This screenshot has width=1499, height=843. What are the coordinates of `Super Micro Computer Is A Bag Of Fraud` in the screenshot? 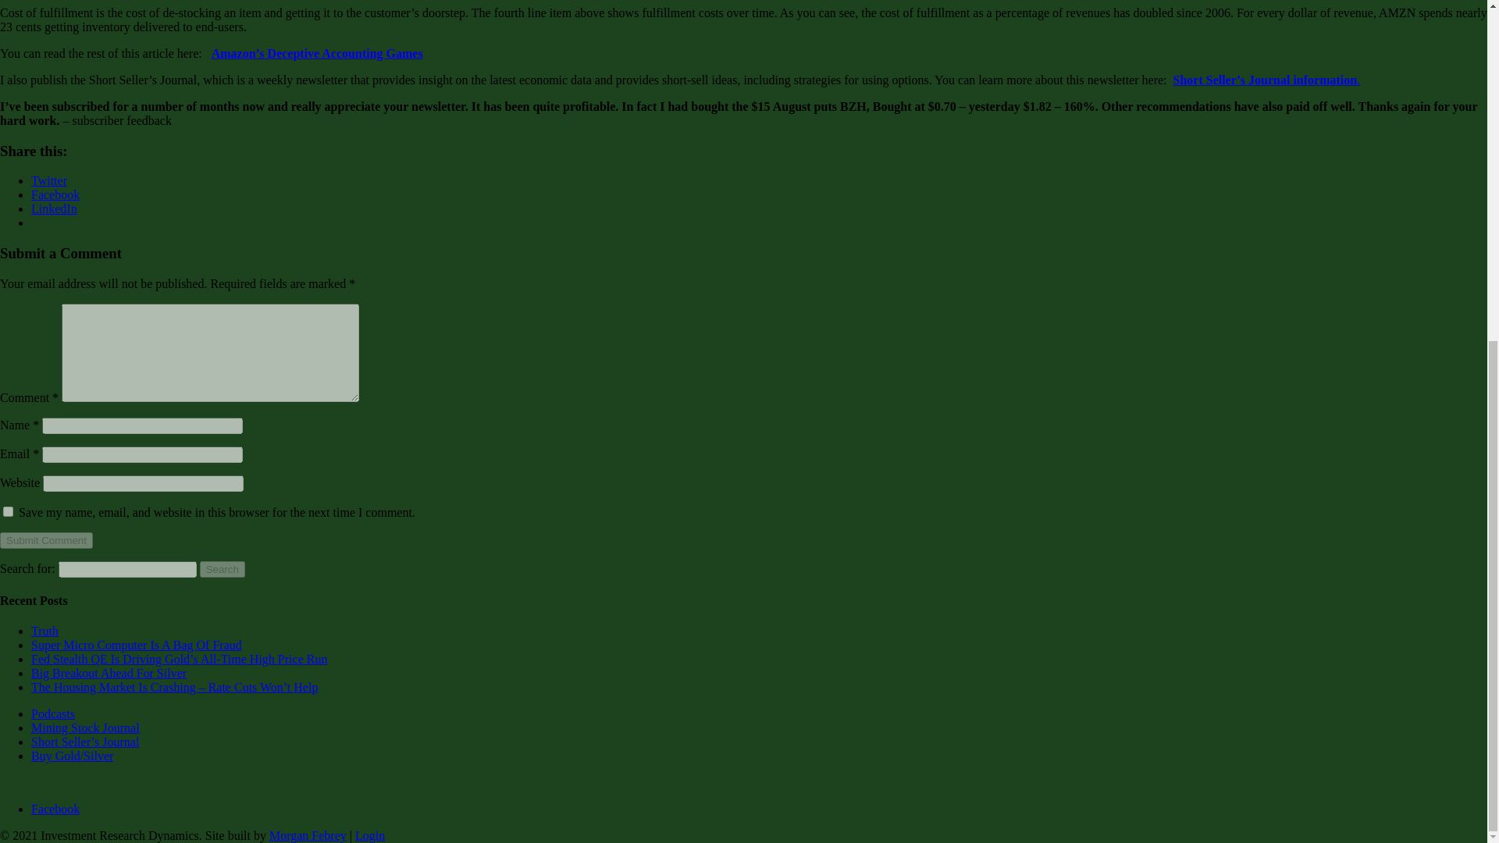 It's located at (136, 645).